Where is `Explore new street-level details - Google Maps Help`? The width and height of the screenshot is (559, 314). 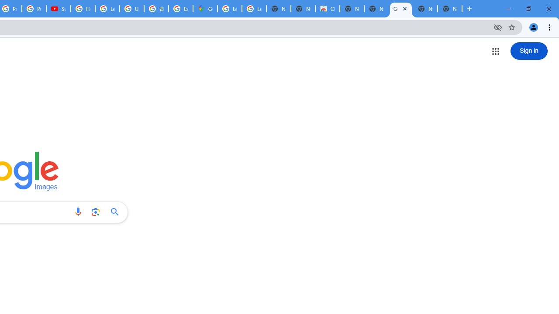 Explore new street-level details - Google Maps Help is located at coordinates (181, 9).